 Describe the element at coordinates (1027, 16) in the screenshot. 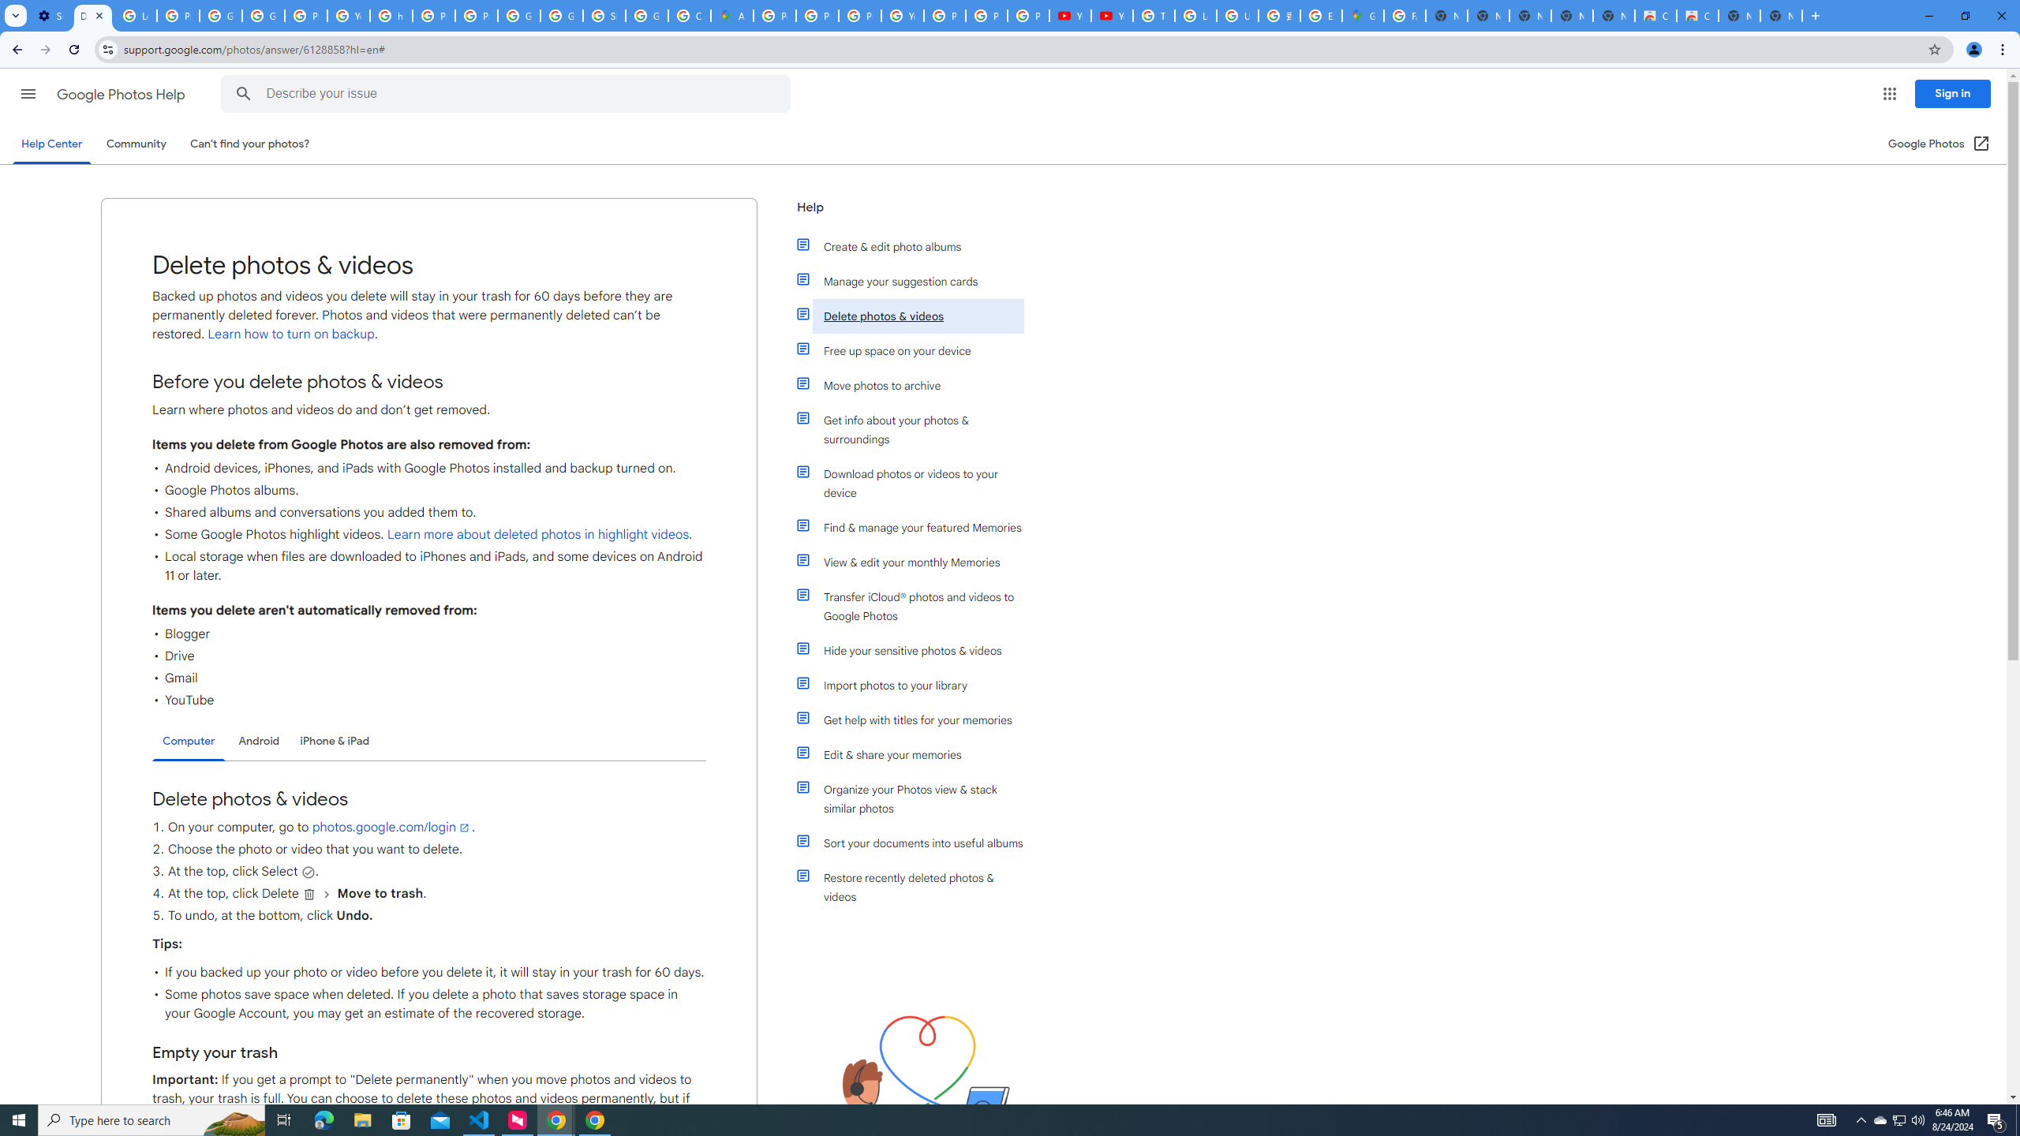

I see `Privacy Checkup` at that location.